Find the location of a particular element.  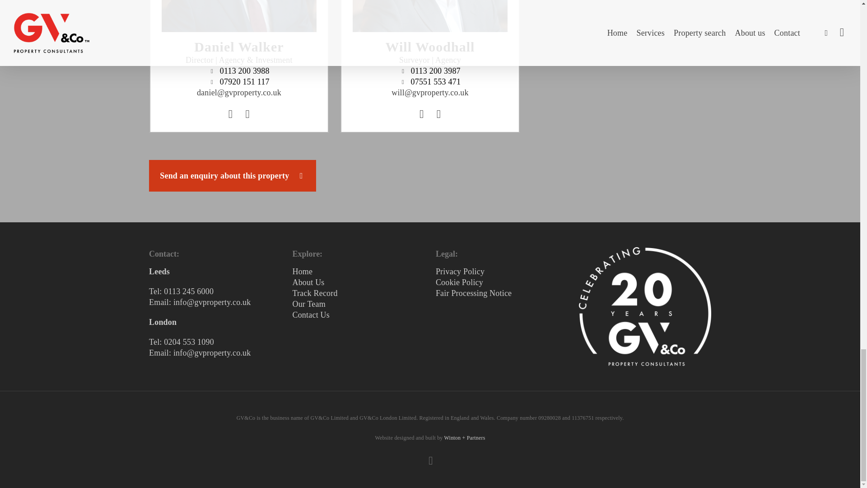

Track Record is located at coordinates (314, 293).